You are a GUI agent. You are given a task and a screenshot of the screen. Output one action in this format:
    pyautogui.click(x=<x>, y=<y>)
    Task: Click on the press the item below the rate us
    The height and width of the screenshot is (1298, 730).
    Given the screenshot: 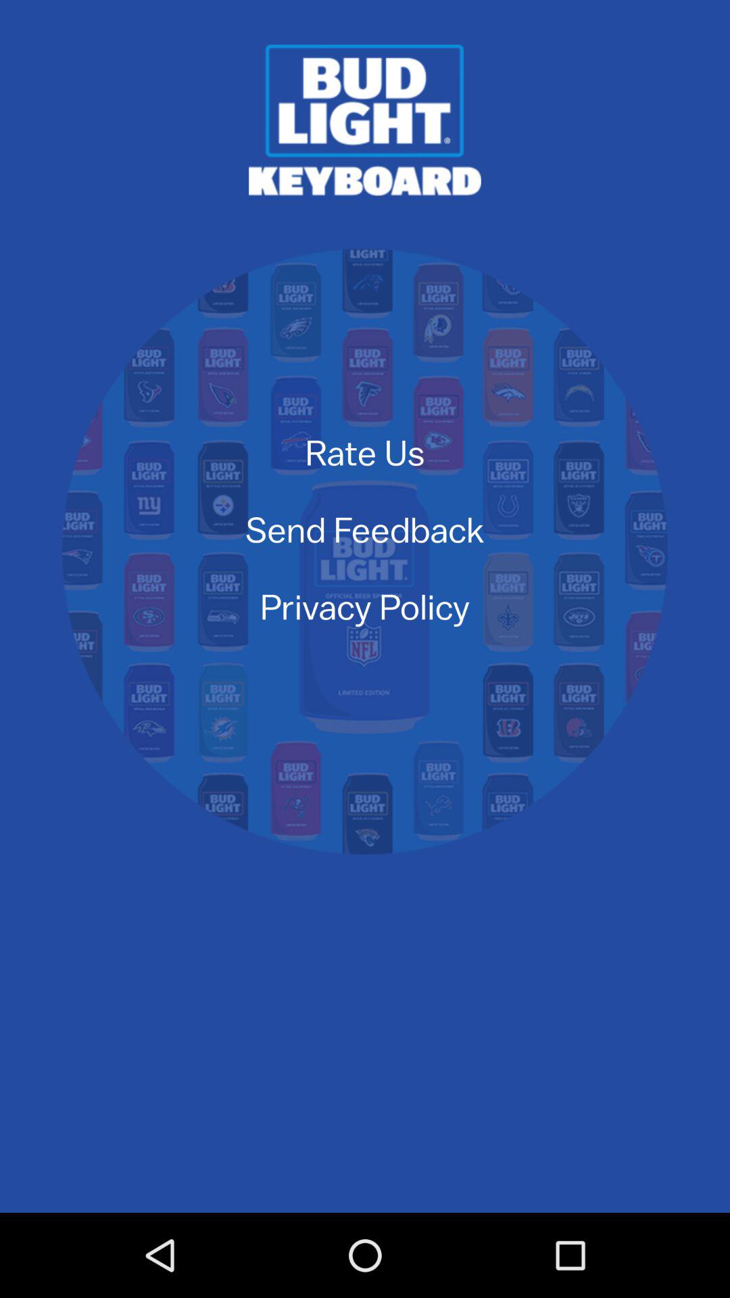 What is the action you would take?
    pyautogui.click(x=364, y=529)
    